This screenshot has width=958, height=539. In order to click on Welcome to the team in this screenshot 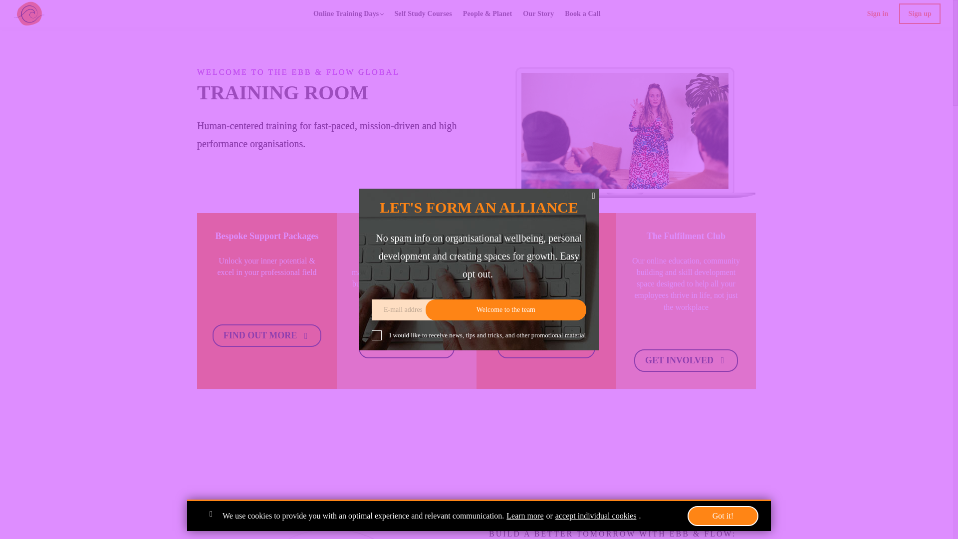, I will do `click(506, 309)`.